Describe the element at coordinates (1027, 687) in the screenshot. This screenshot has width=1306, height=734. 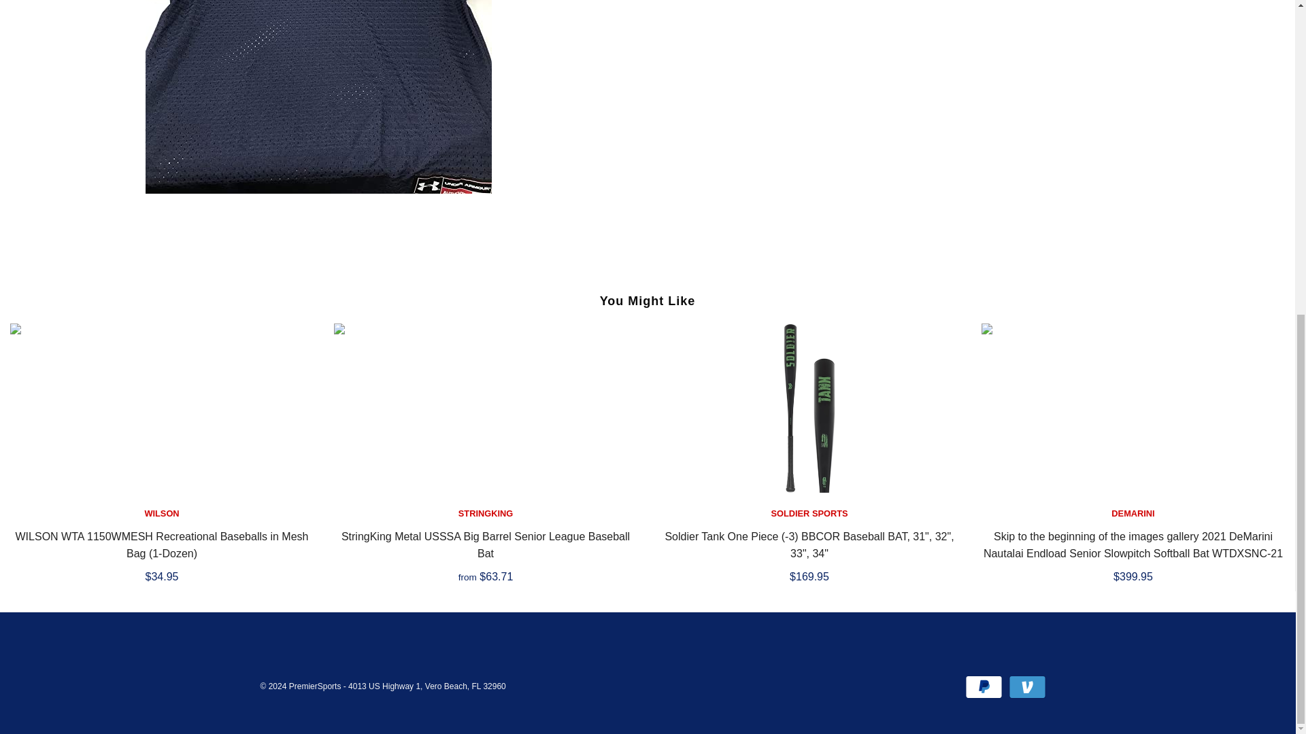
I see `Venmo` at that location.